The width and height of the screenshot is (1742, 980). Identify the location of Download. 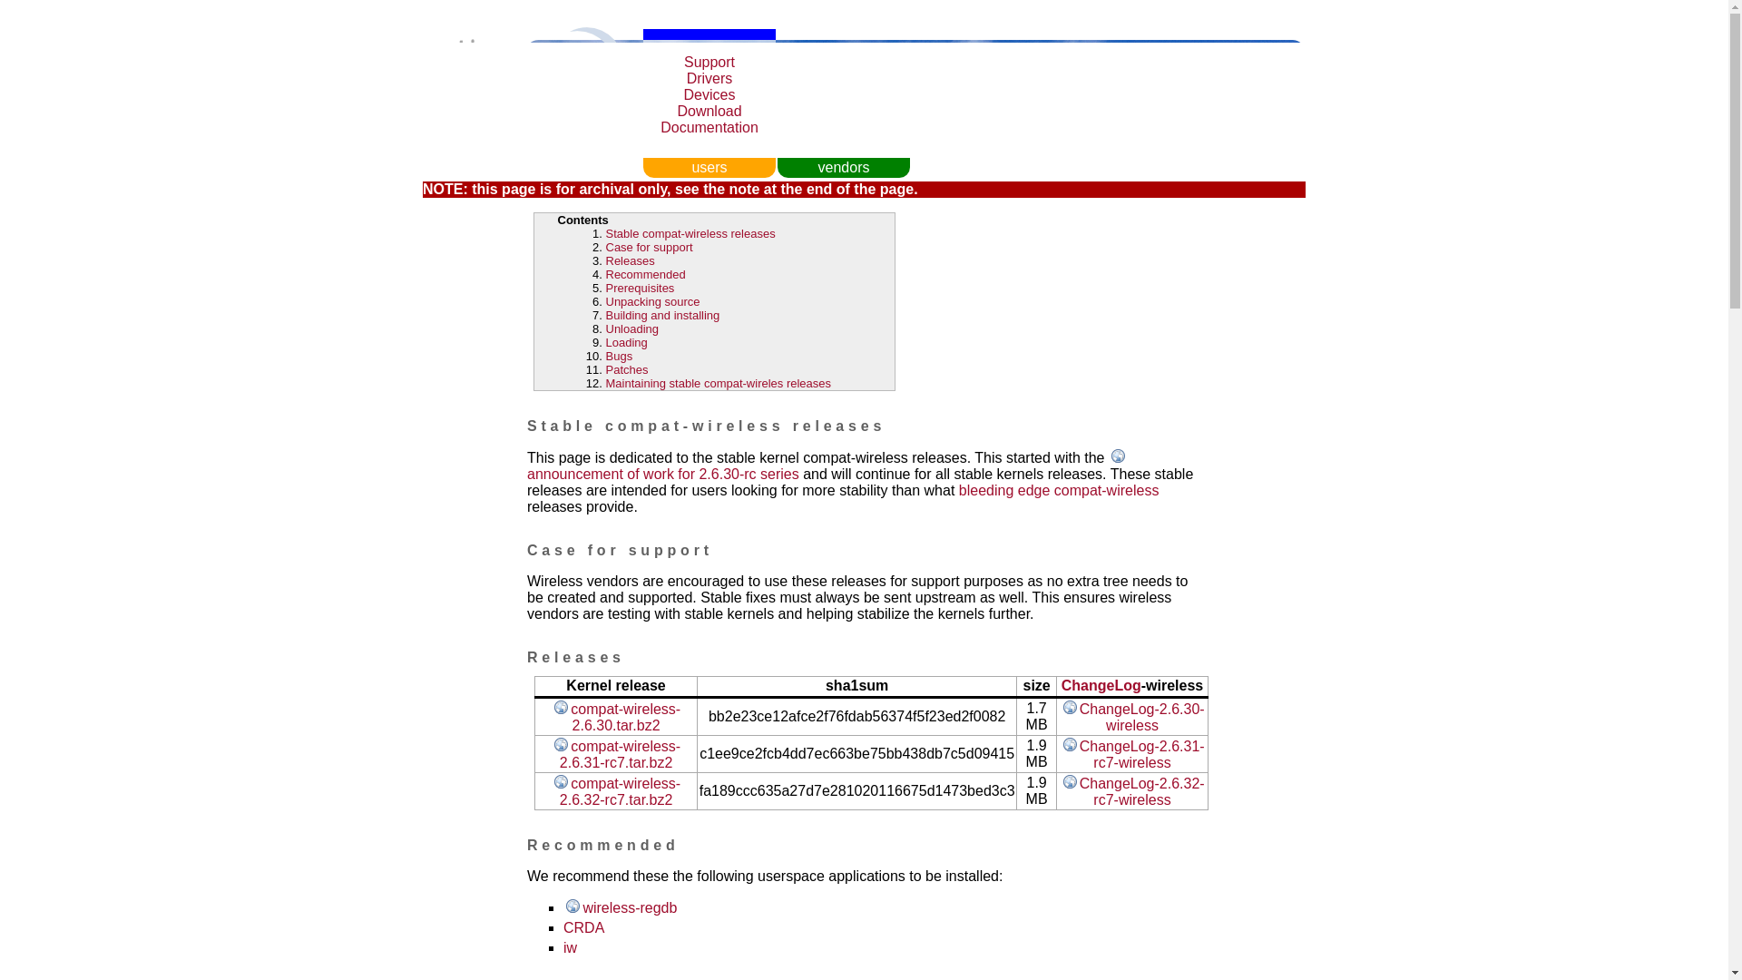
(710, 111).